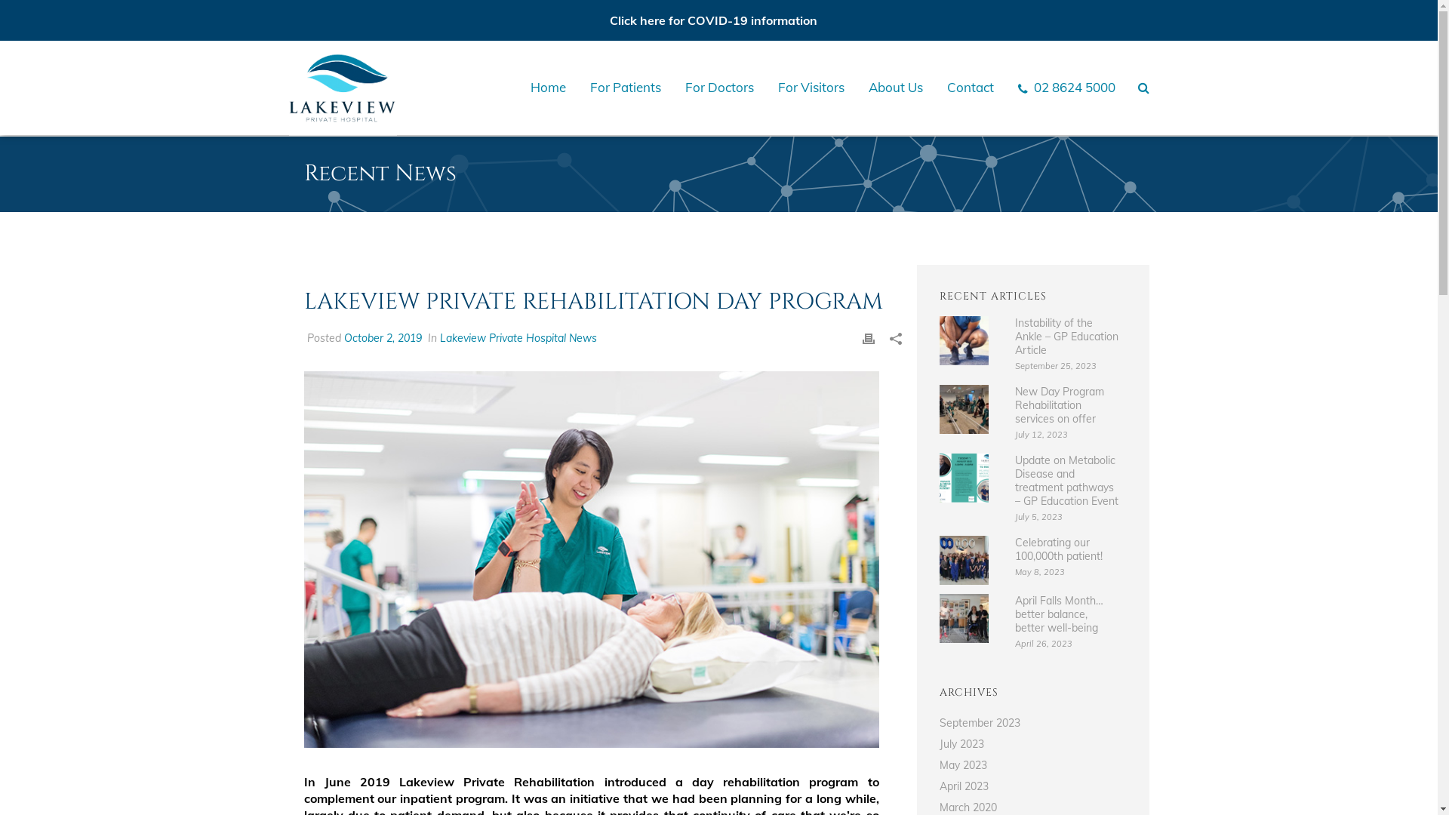 The width and height of the screenshot is (1449, 815). Describe the element at coordinates (964, 409) in the screenshot. I see `New Day Program Rehabilitation services on offer` at that location.